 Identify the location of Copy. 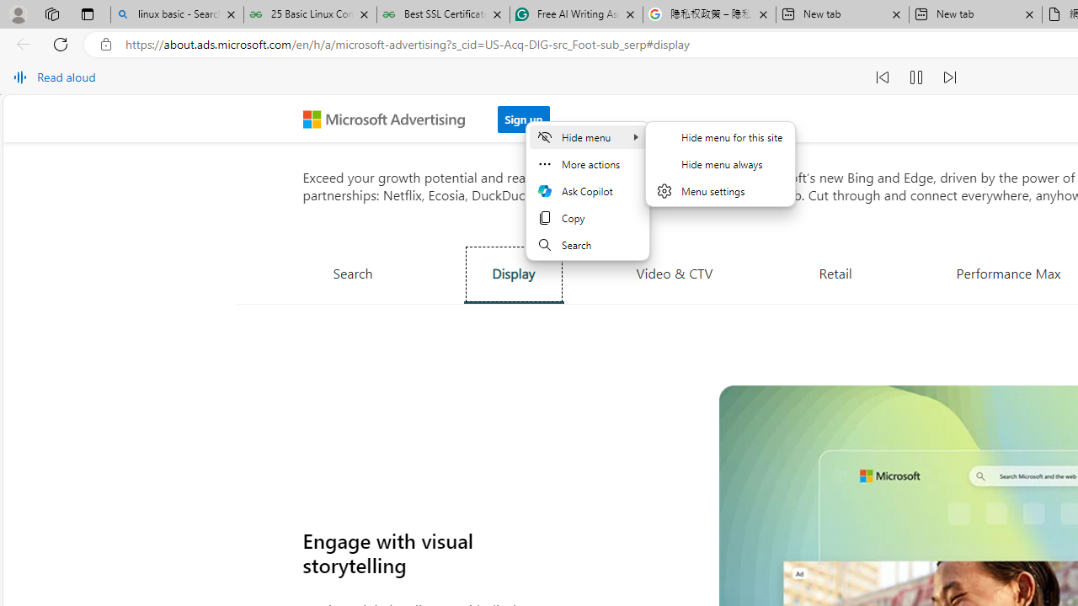
(587, 218).